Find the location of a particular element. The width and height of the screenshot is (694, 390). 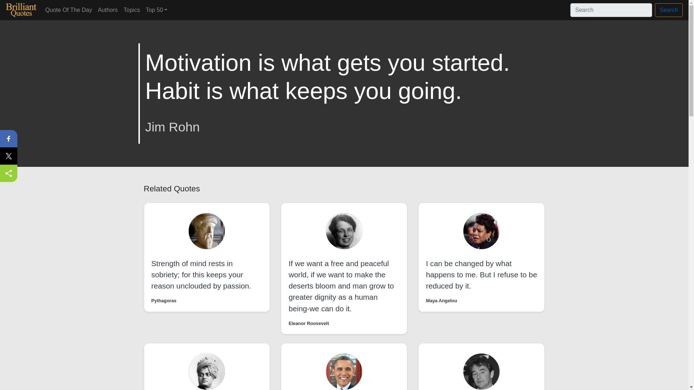

Topics is located at coordinates (132, 10).